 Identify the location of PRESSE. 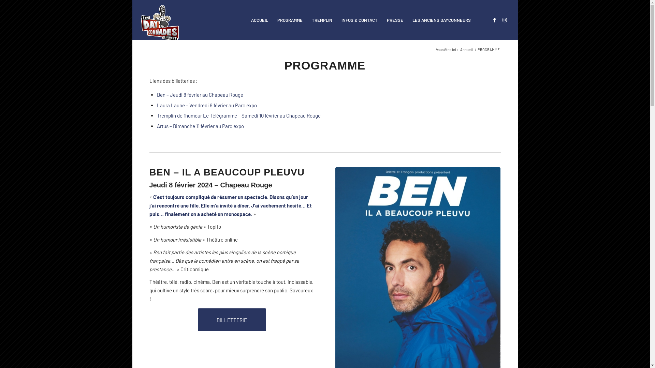
(395, 20).